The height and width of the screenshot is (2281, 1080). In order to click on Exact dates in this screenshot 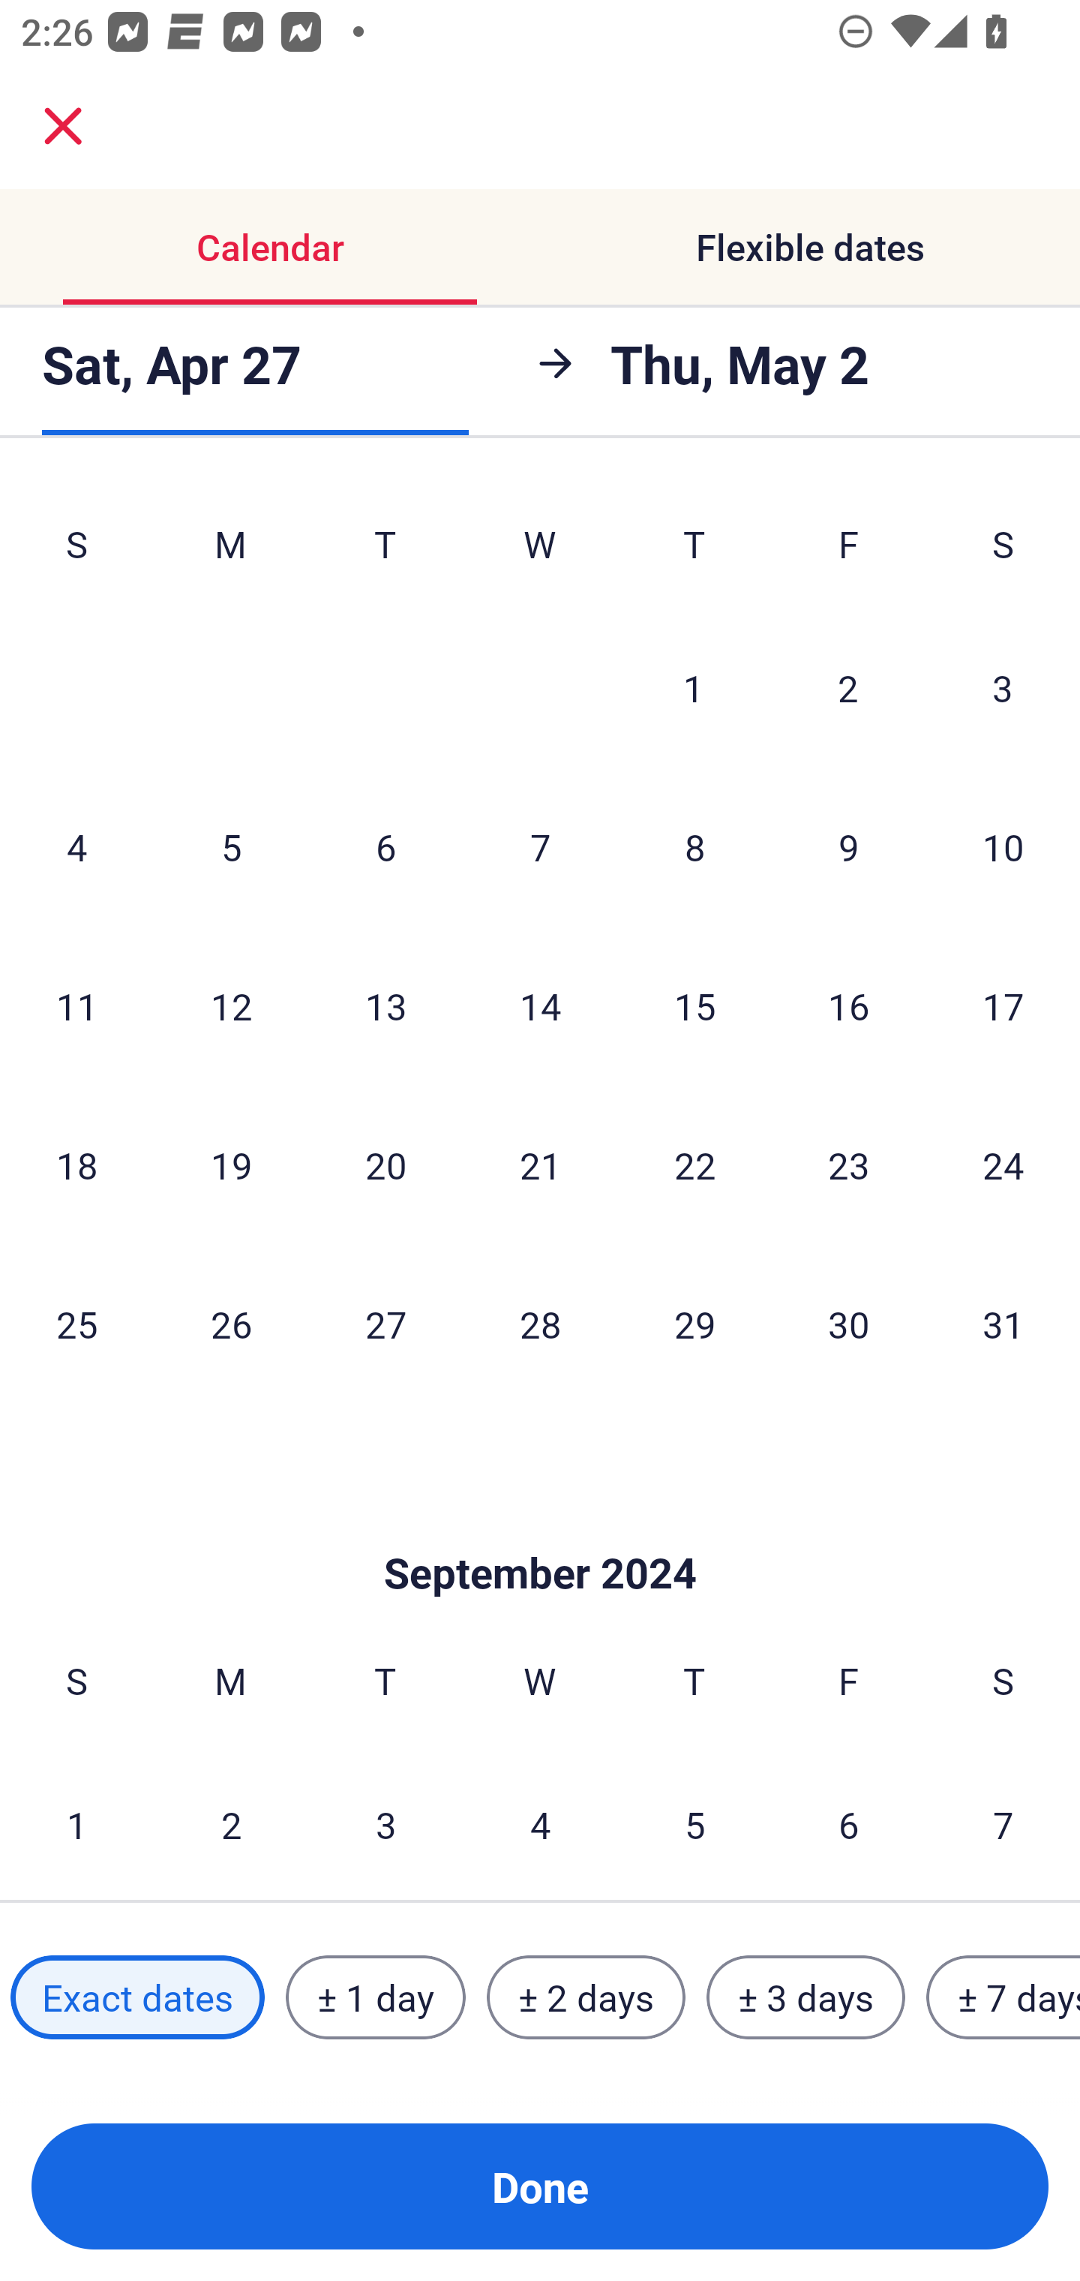, I will do `click(137, 1997)`.